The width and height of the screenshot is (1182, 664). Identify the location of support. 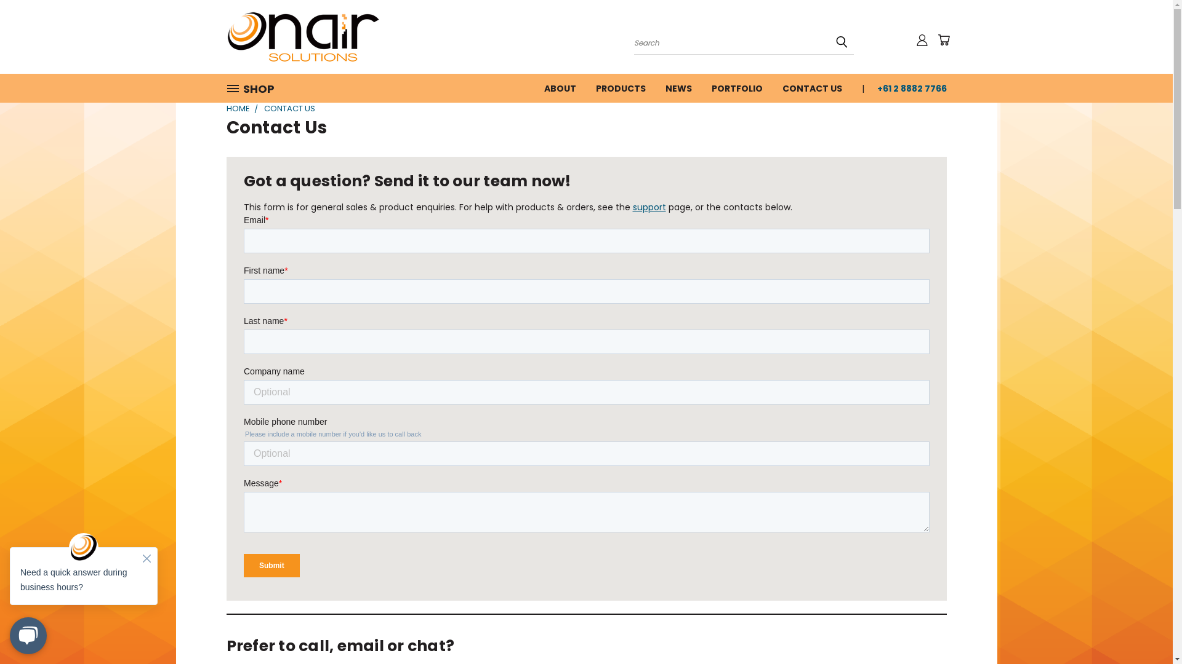
(649, 207).